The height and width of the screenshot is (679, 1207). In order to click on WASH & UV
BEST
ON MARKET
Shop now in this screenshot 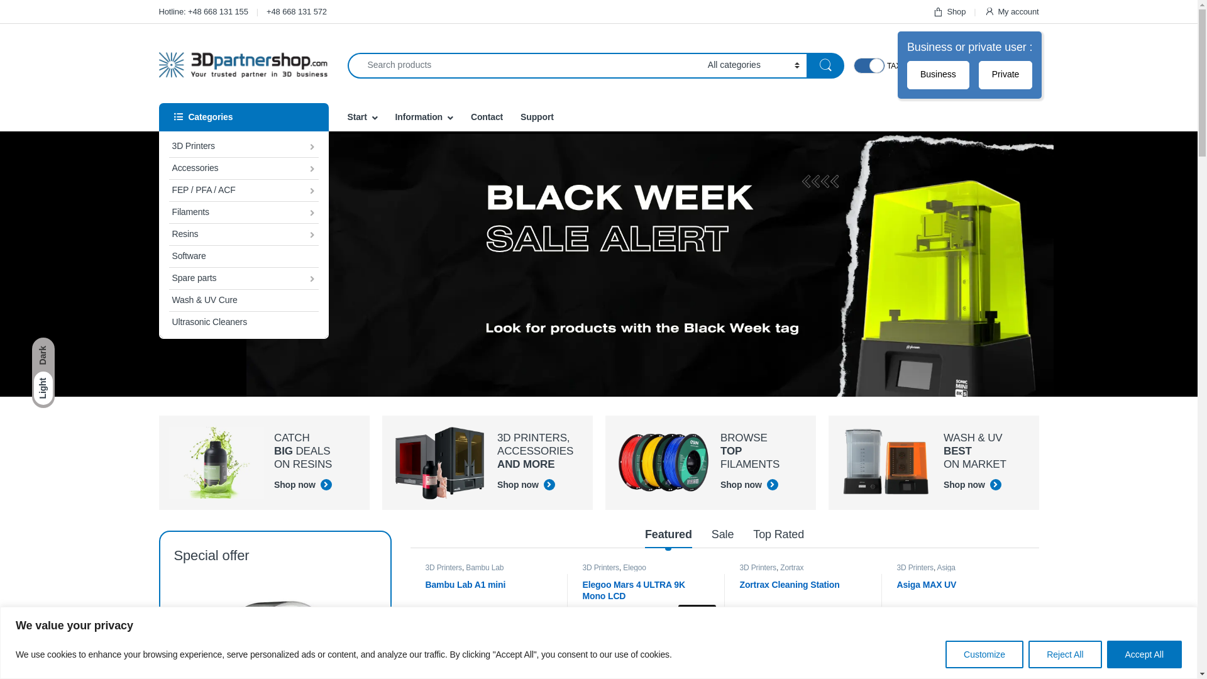, I will do `click(934, 463)`.